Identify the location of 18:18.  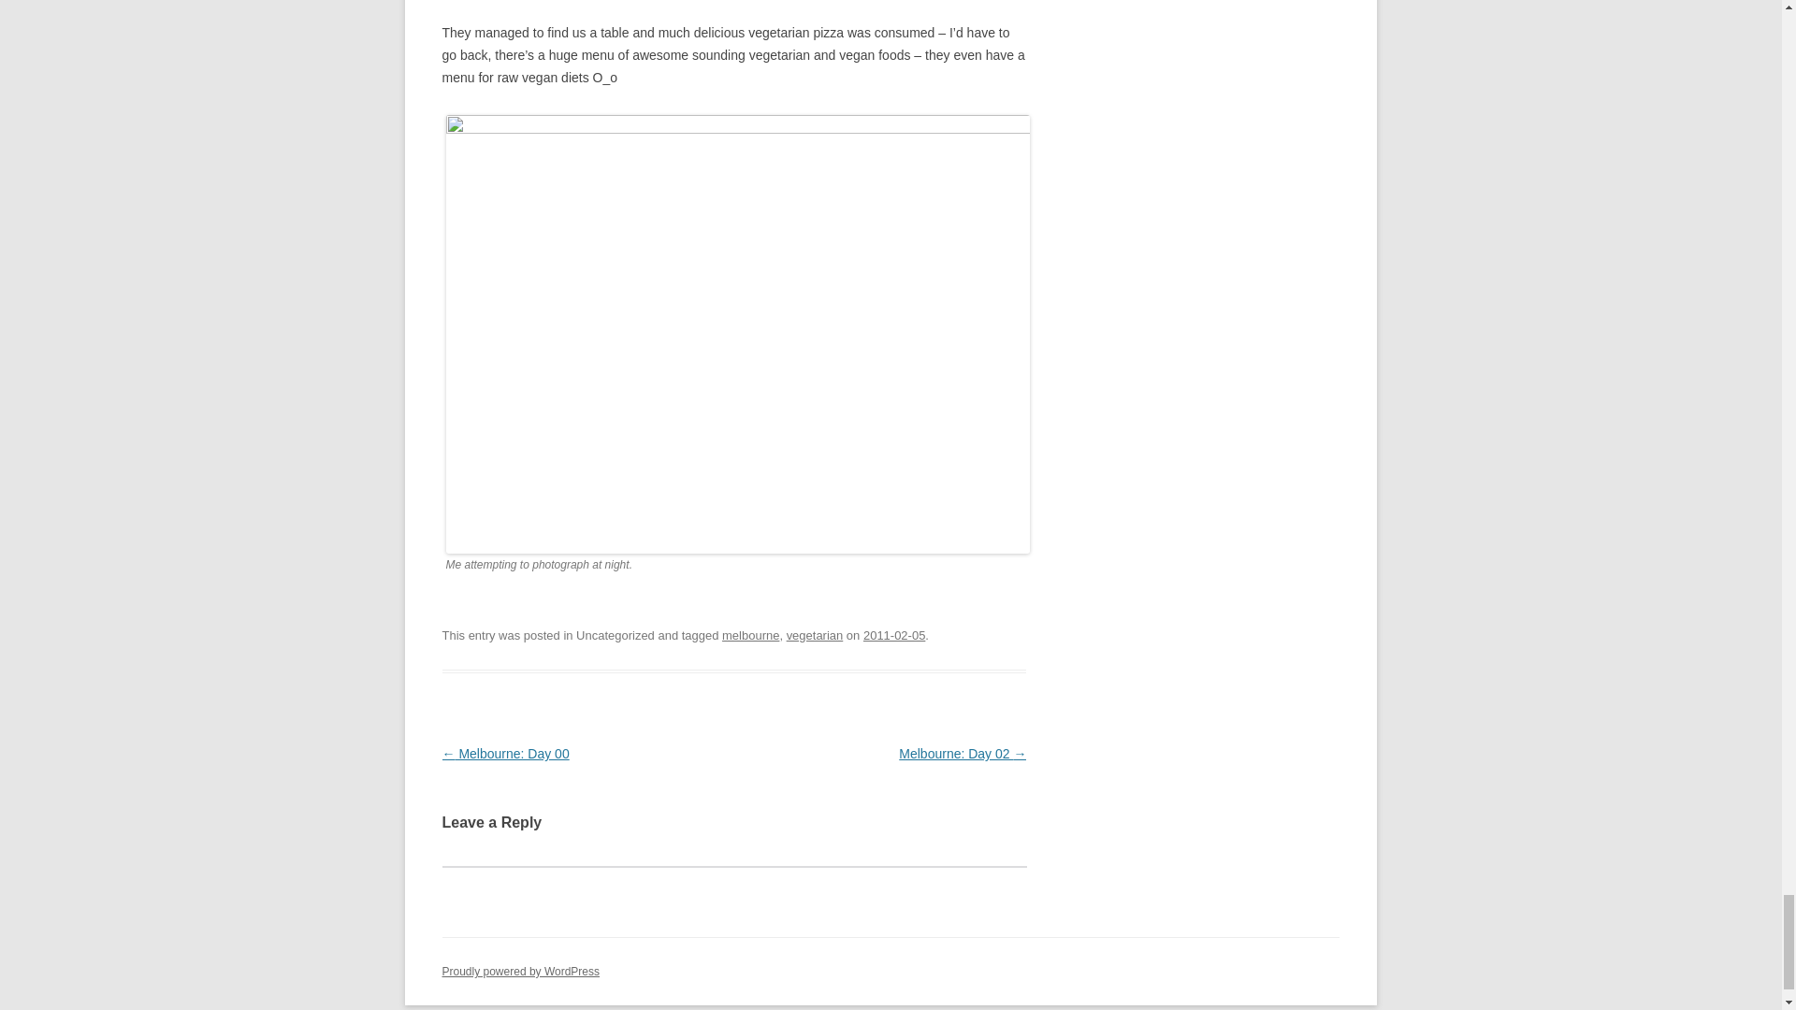
(894, 634).